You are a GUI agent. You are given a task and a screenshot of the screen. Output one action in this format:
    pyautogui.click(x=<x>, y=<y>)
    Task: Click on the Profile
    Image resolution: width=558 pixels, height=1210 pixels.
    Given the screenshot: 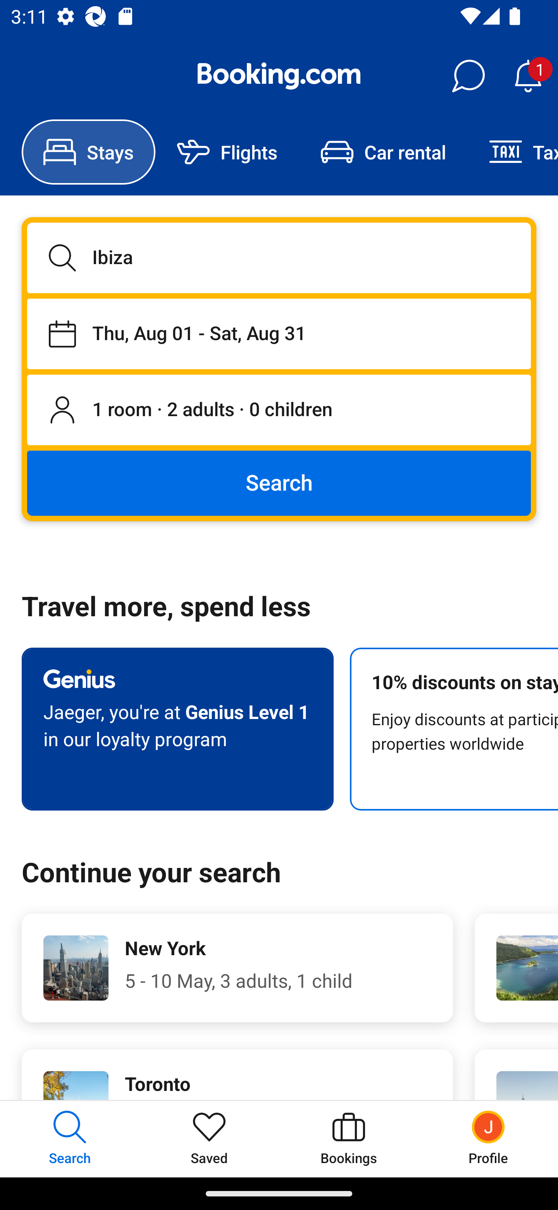 What is the action you would take?
    pyautogui.click(x=488, y=1139)
    